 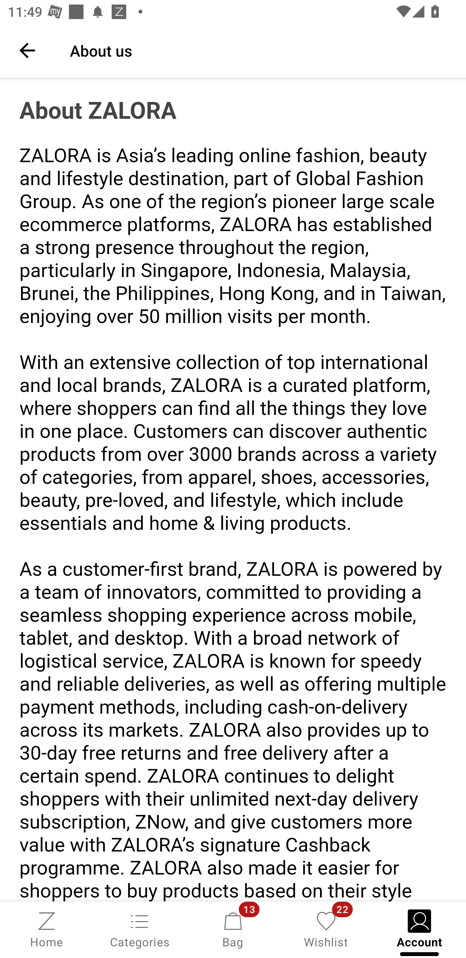 I want to click on Bag, 13 new notifications Bag, so click(x=233, y=929).